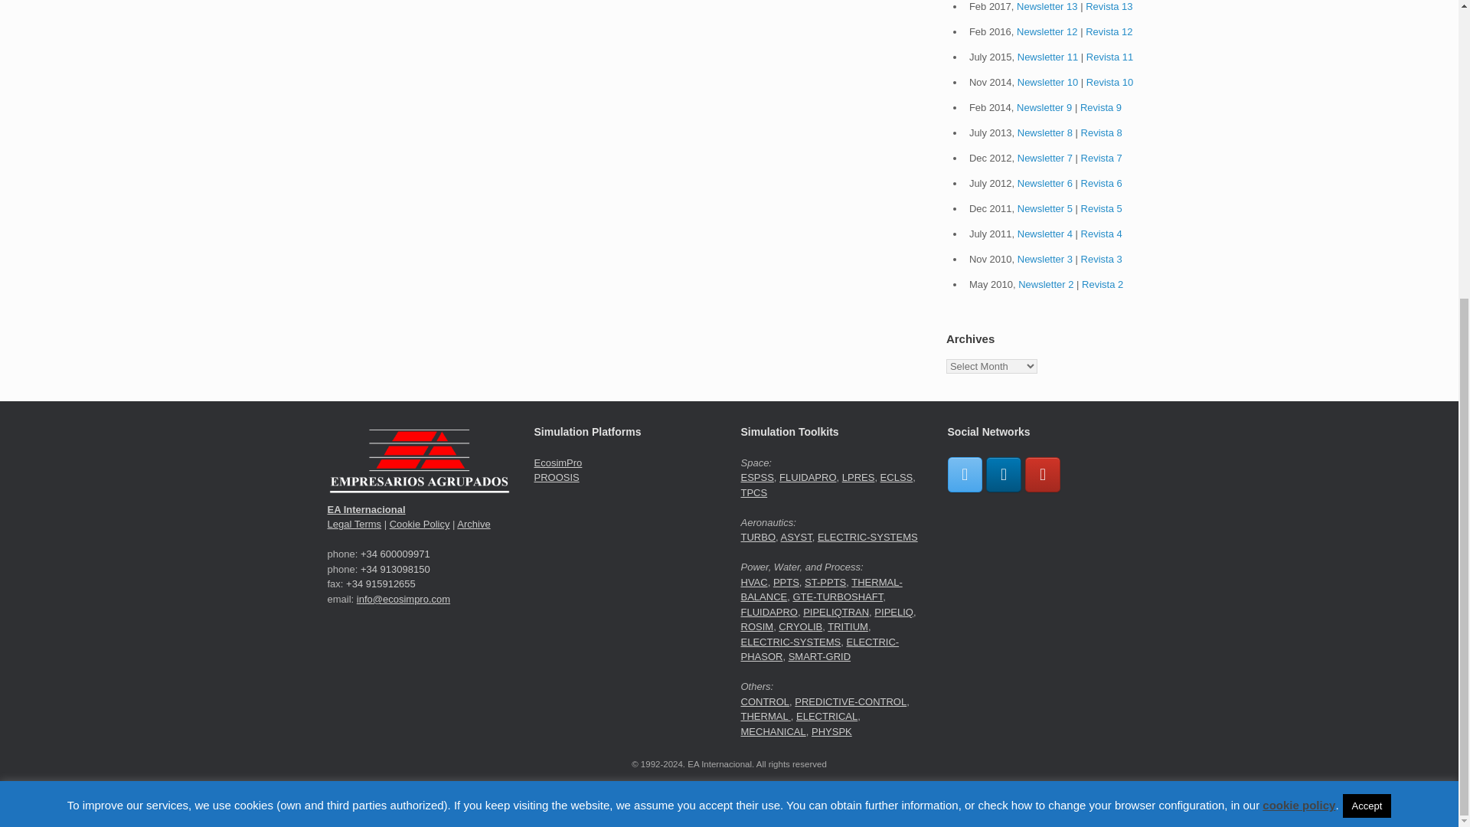 The width and height of the screenshot is (1470, 827). Describe the element at coordinates (1044, 234) in the screenshot. I see `Newsletter 4` at that location.